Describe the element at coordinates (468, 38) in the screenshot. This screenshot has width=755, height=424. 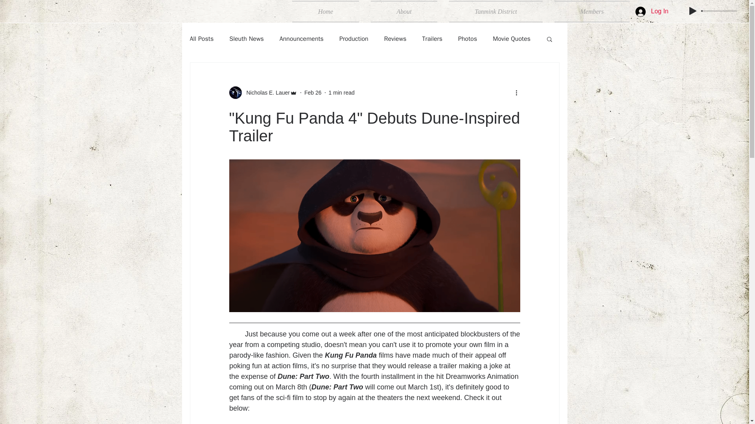
I see `Photos` at that location.